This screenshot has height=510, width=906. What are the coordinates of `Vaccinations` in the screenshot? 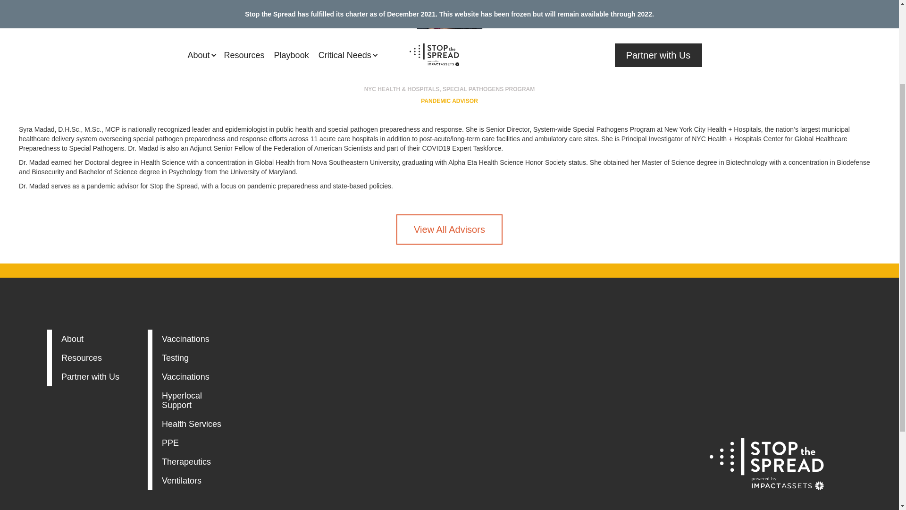 It's located at (192, 400).